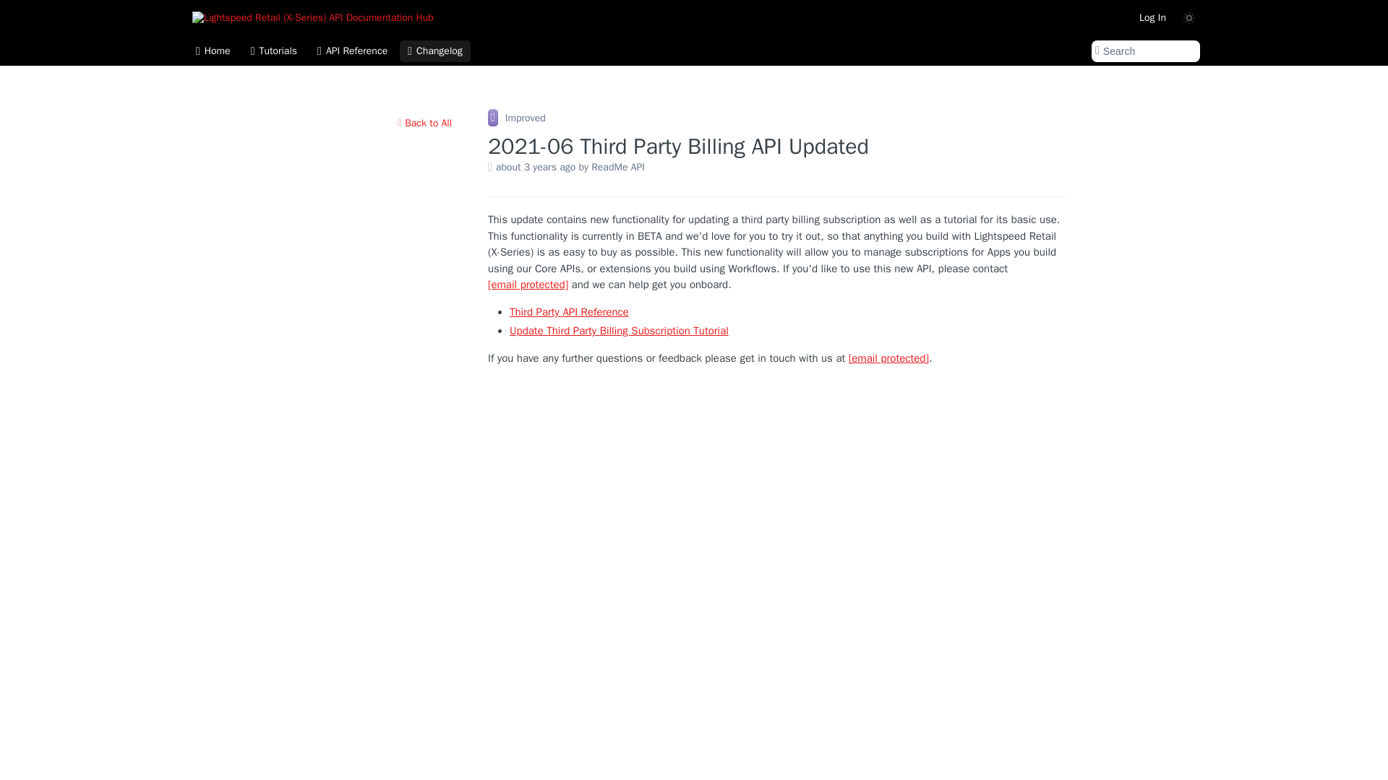 The height and width of the screenshot is (780, 1388). I want to click on Search, so click(1145, 51).